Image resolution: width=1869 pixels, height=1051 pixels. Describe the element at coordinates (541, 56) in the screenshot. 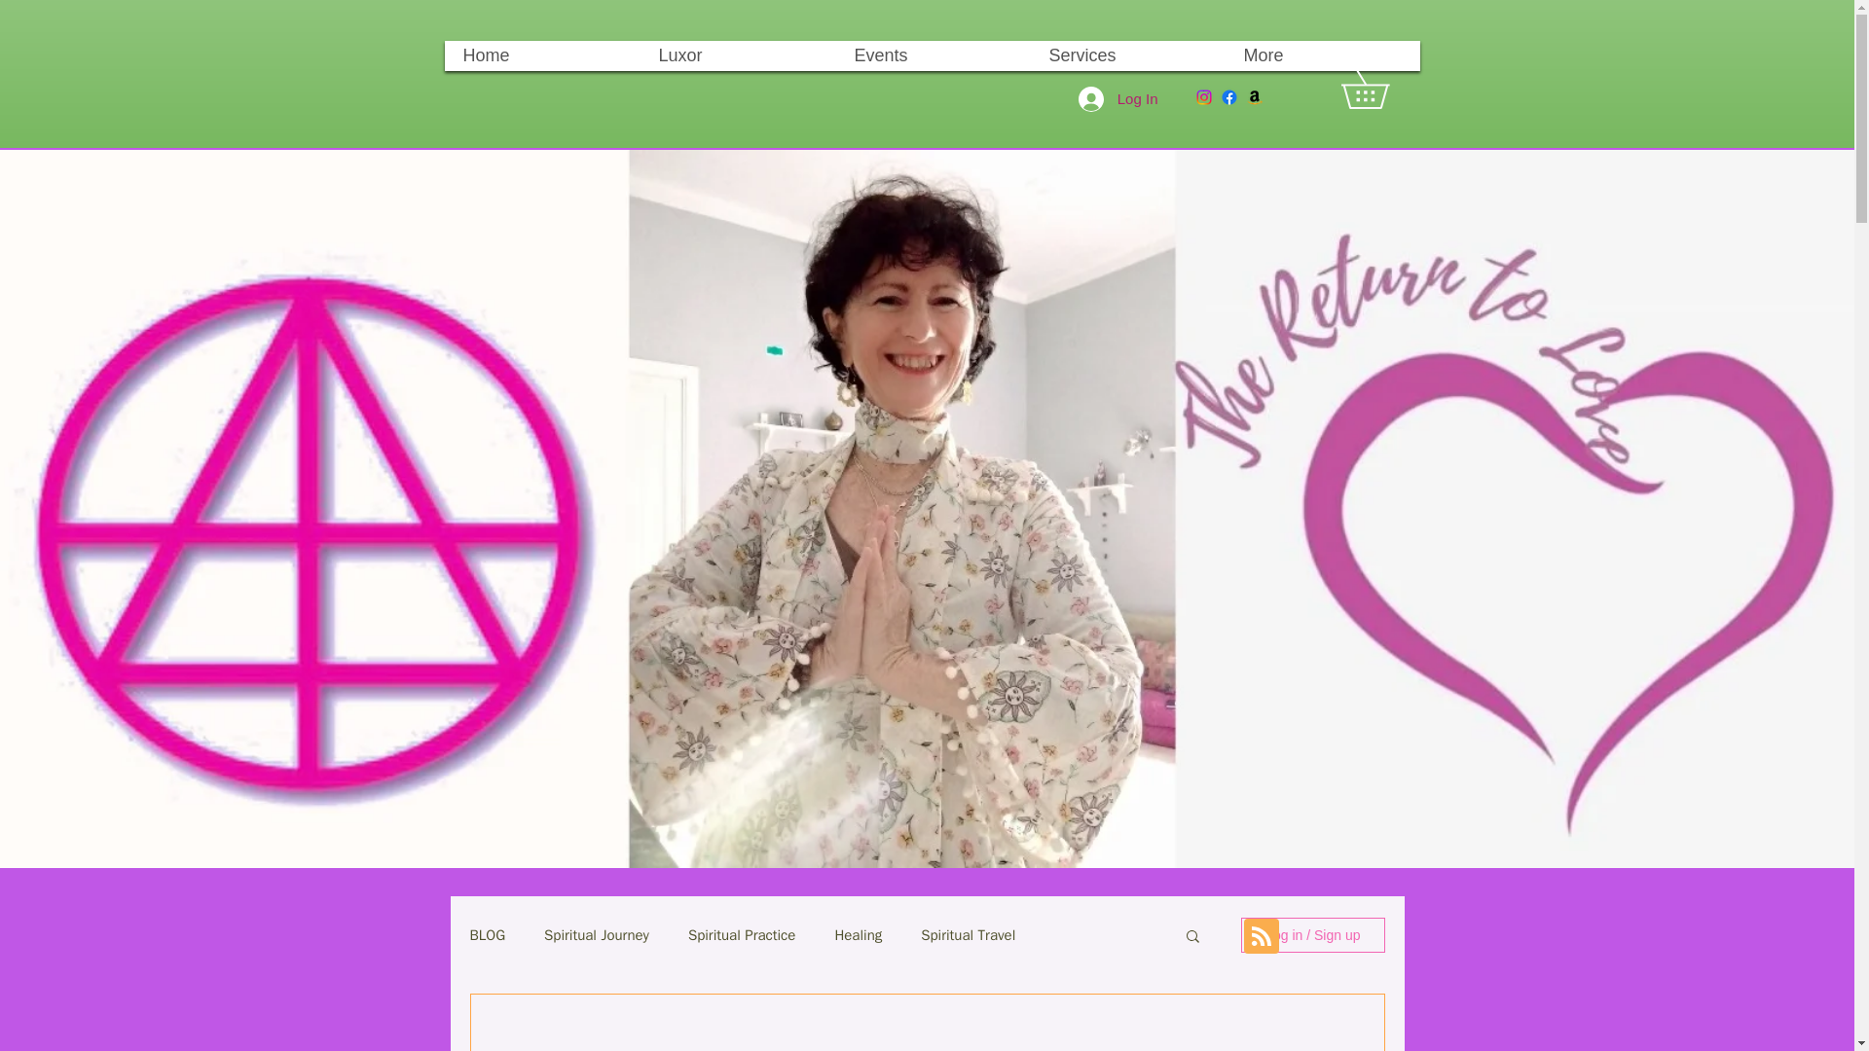

I see `Home` at that location.